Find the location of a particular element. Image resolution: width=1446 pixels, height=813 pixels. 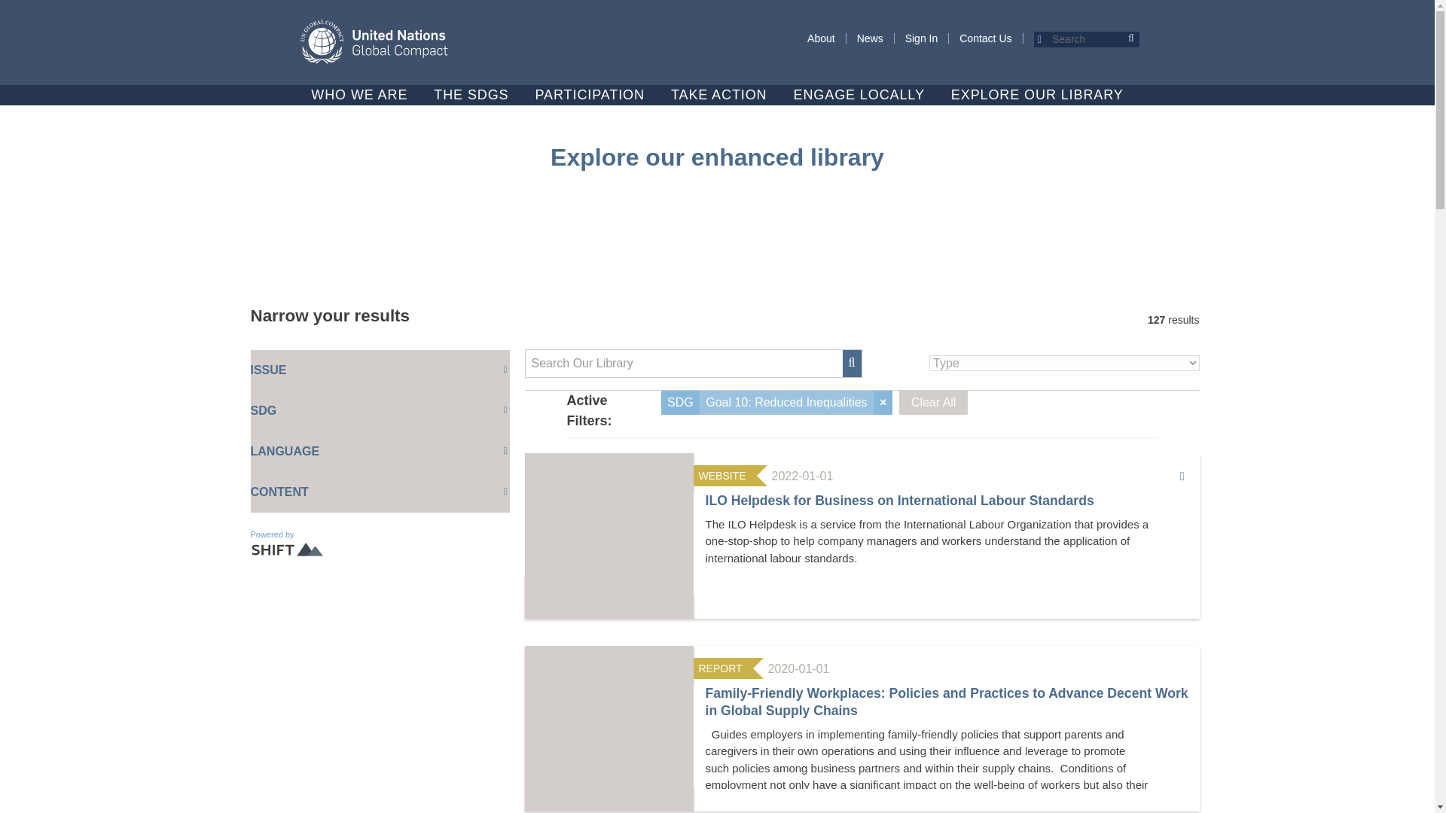

About is located at coordinates (821, 38).